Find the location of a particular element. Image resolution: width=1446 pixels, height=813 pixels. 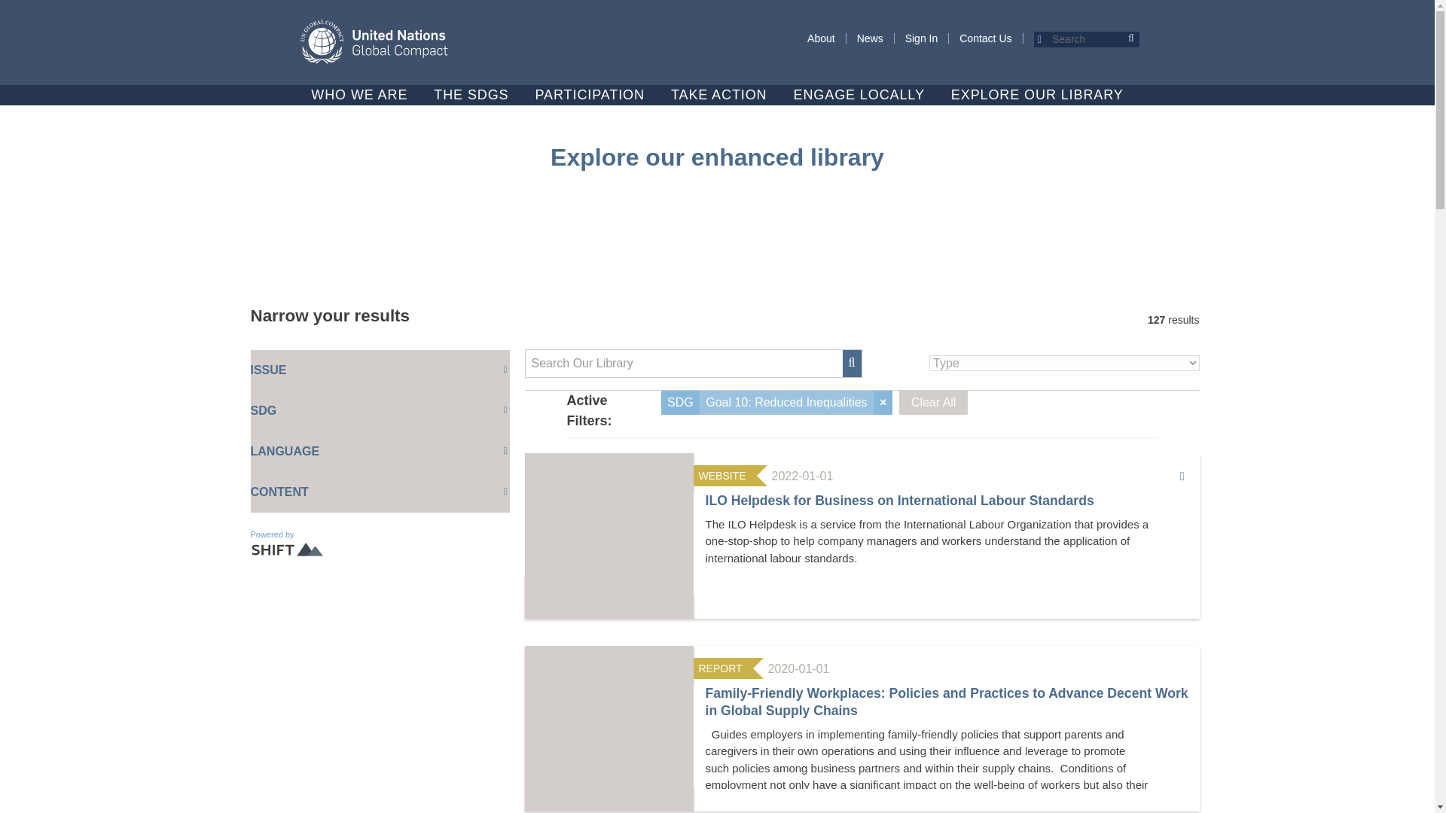

About is located at coordinates (821, 38).